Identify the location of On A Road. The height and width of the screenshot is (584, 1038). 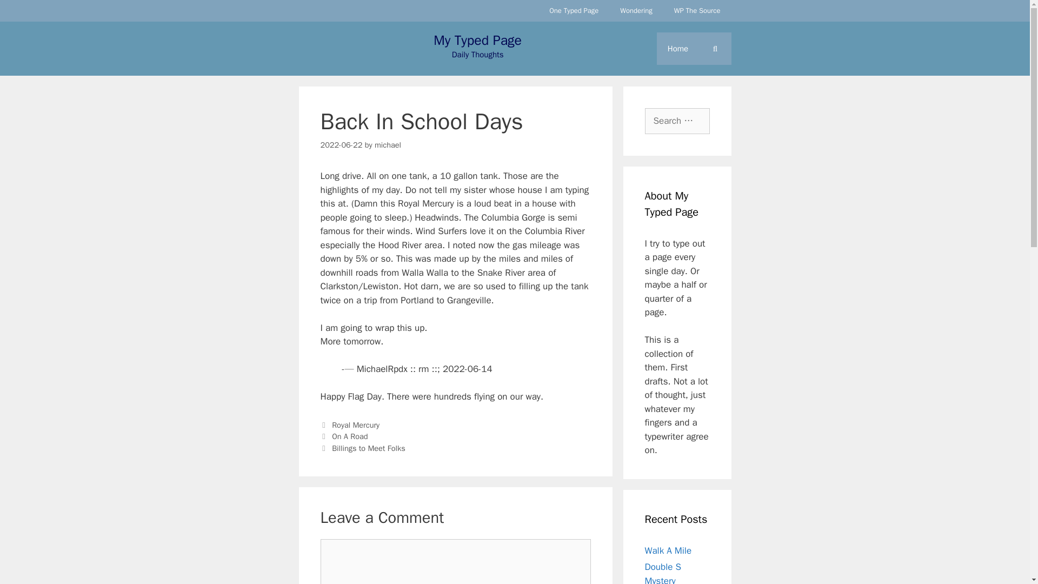
(349, 436).